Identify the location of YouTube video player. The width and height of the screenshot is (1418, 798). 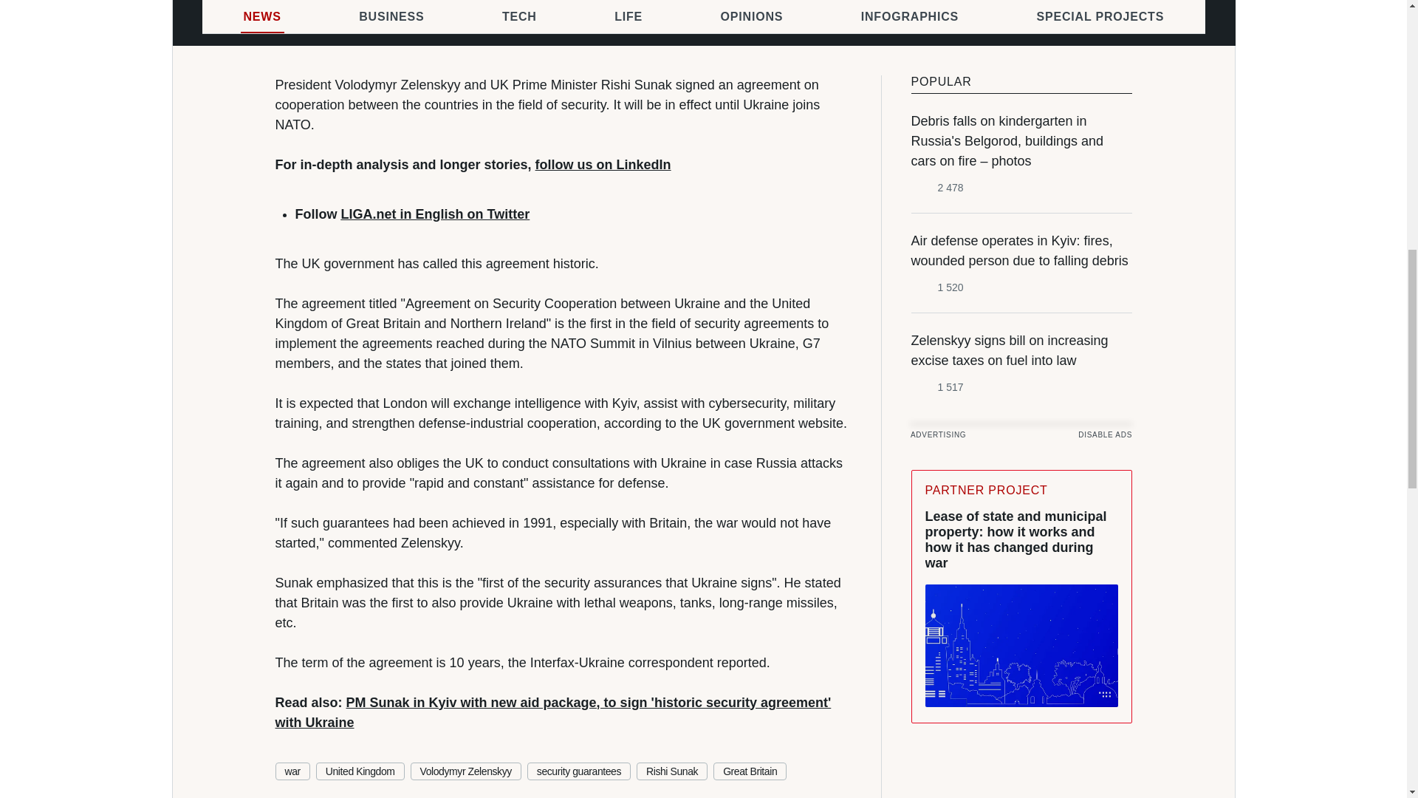
(703, 13).